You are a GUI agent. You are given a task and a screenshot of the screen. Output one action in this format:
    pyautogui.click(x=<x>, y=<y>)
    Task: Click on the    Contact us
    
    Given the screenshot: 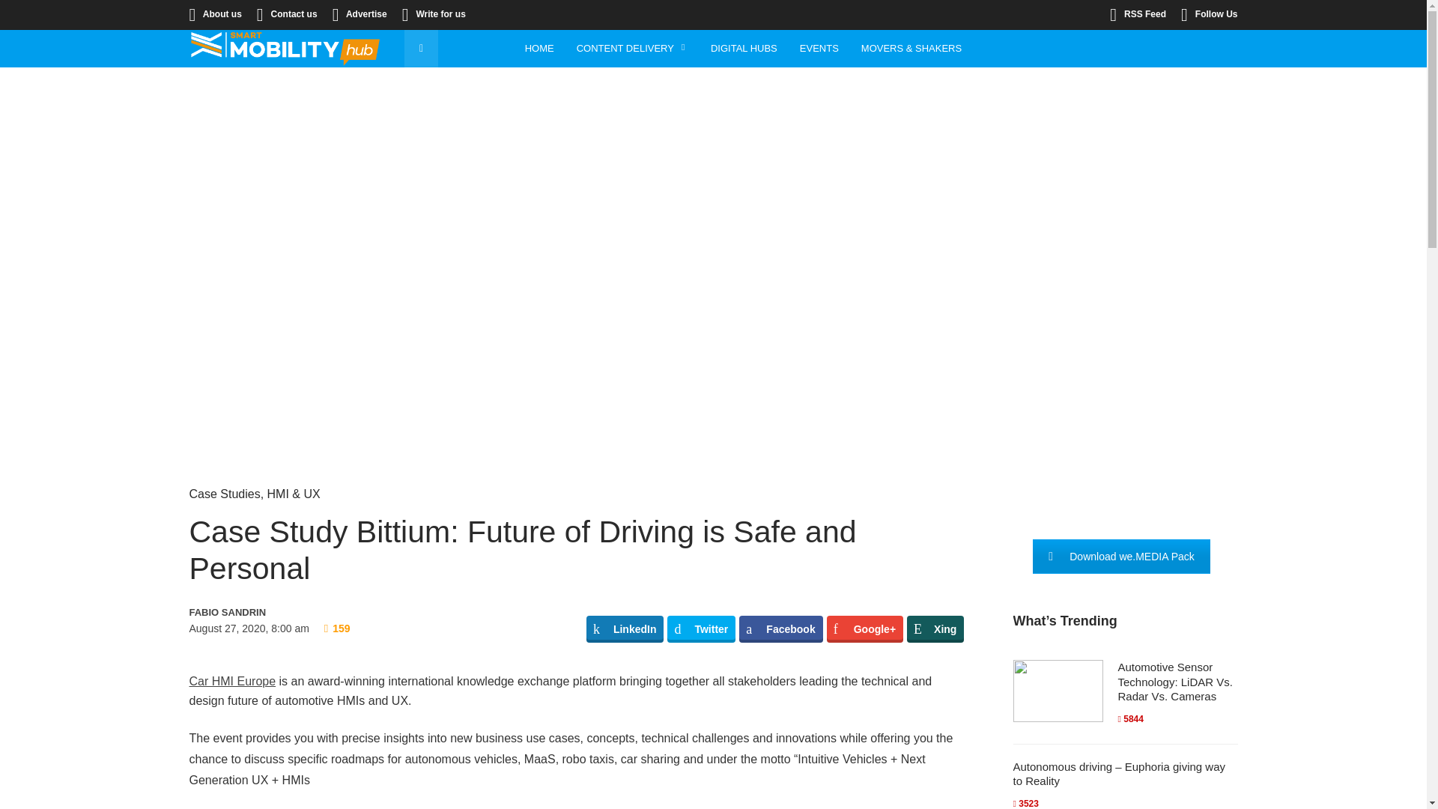 What is the action you would take?
    pyautogui.click(x=288, y=13)
    